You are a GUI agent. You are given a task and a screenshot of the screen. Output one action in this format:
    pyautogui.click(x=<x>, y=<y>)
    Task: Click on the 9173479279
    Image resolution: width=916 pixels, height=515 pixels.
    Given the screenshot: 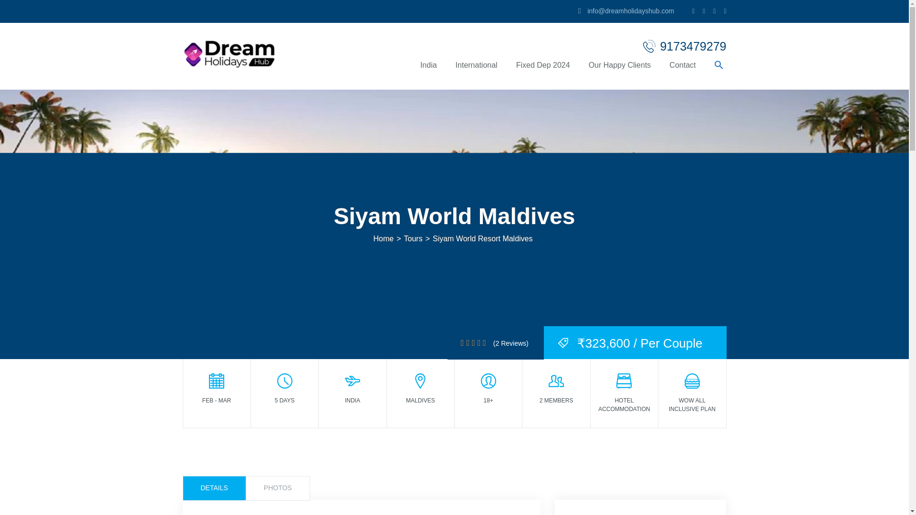 What is the action you would take?
    pyautogui.click(x=684, y=46)
    